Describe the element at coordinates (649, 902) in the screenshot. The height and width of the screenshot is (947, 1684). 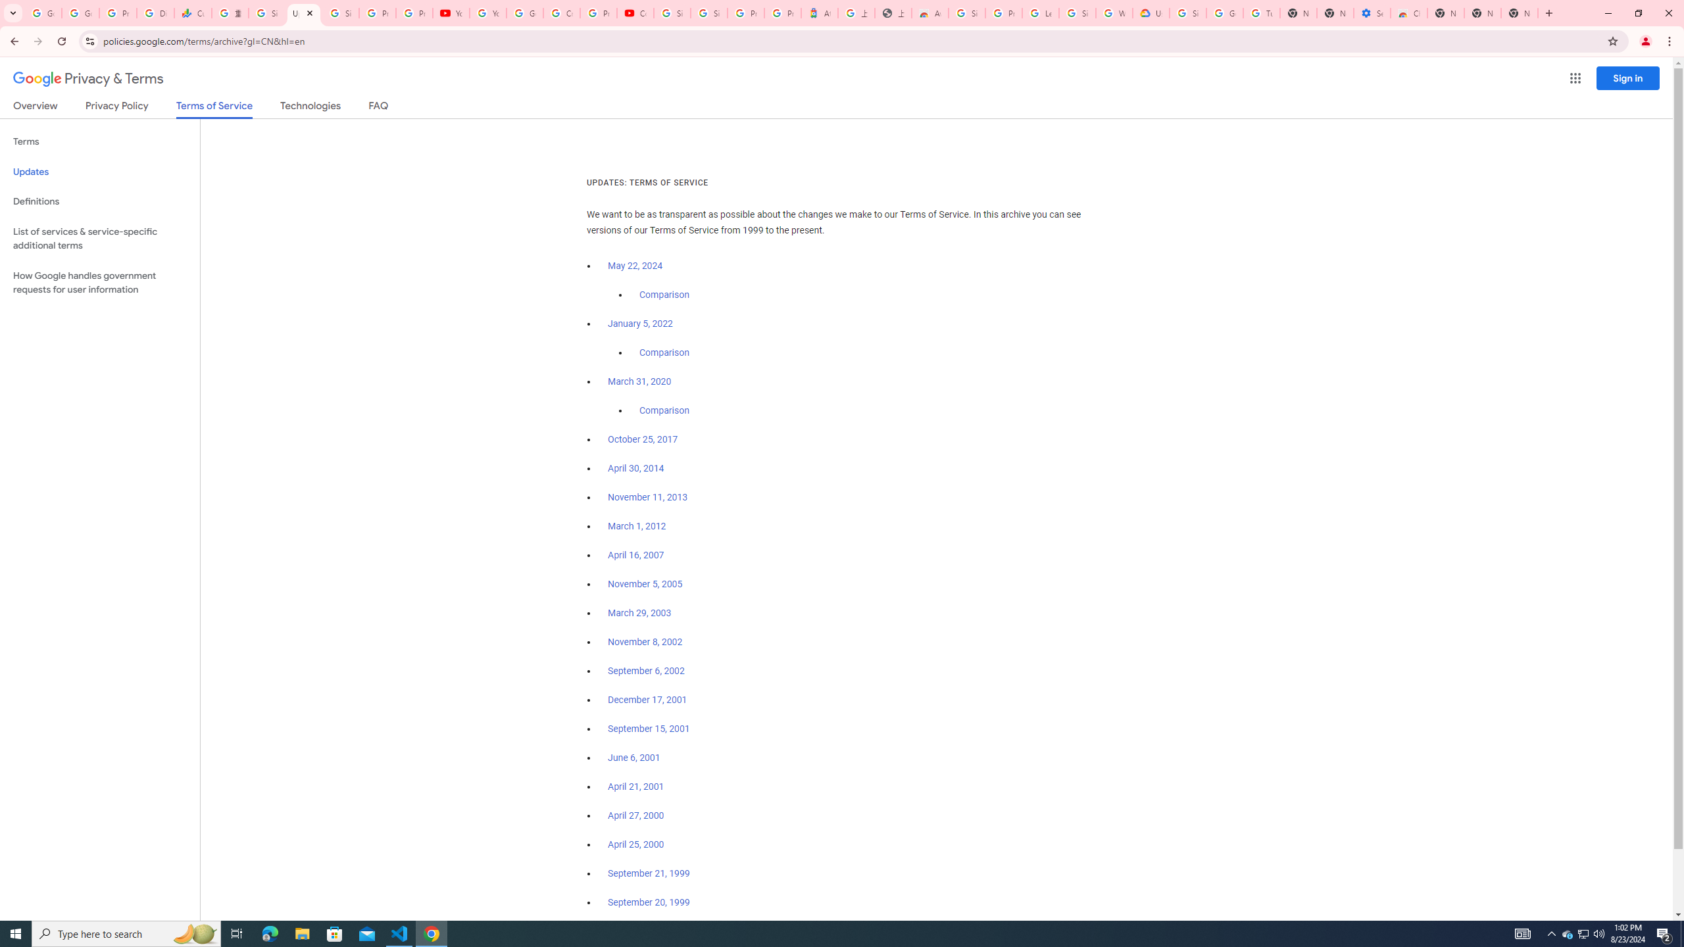
I see `September 20, 1999` at that location.